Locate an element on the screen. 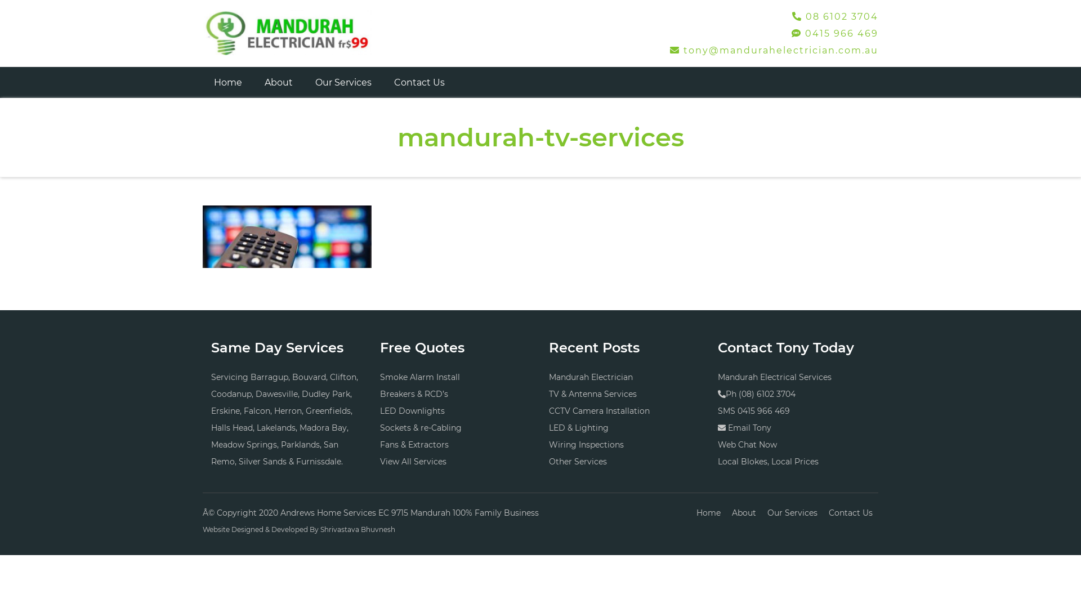 Image resolution: width=1081 pixels, height=608 pixels. 08 6102 3704 is located at coordinates (836, 16).